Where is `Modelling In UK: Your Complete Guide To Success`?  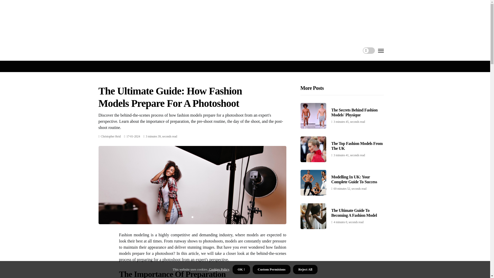
Modelling In UK: Your Complete Guide To Success is located at coordinates (354, 179).